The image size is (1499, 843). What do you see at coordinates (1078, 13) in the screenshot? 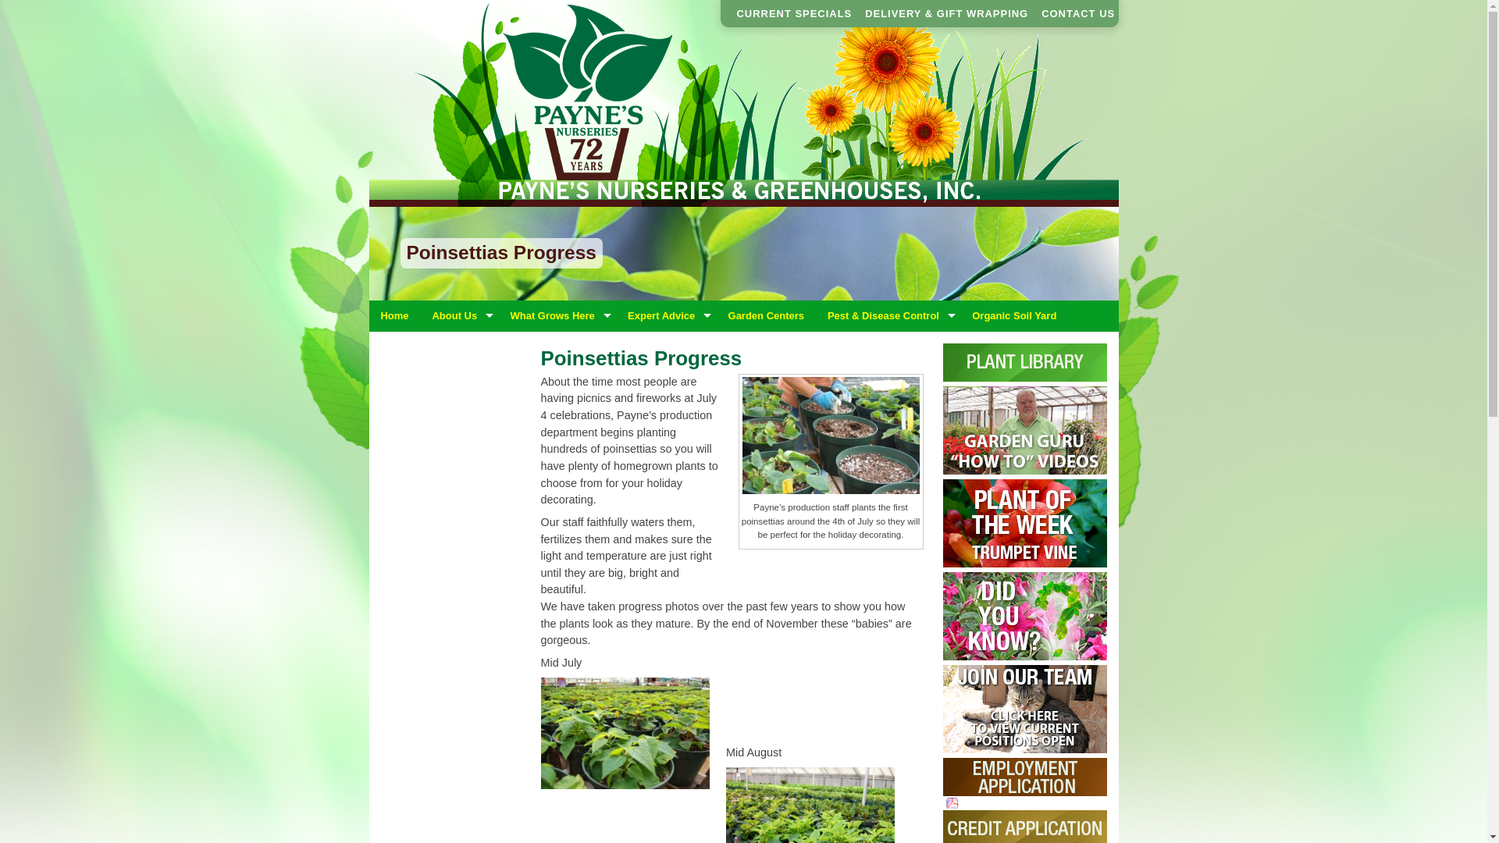
I see `CONTACT US` at bounding box center [1078, 13].